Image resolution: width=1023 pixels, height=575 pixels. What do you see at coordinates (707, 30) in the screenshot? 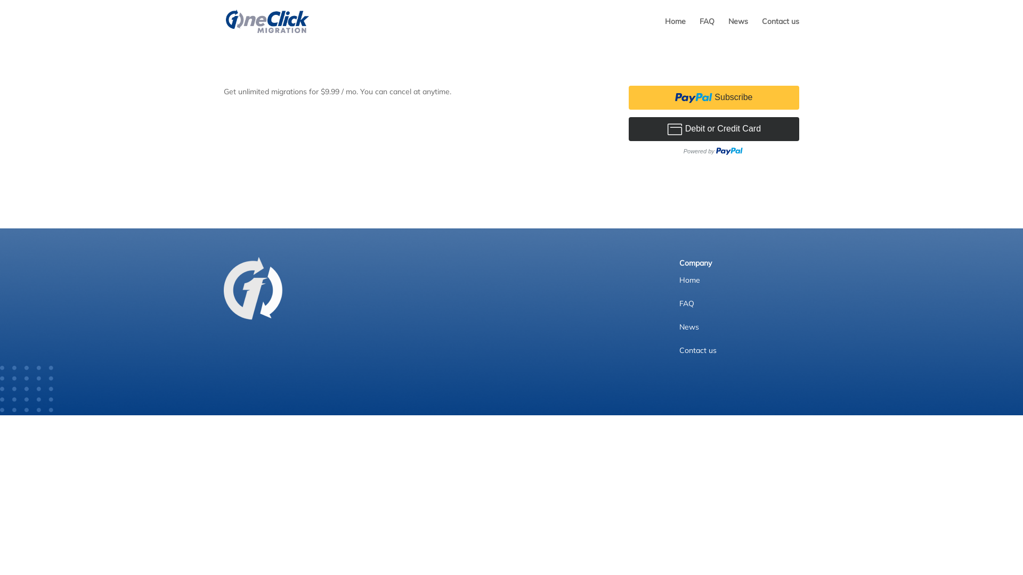
I see `FAQ` at bounding box center [707, 30].